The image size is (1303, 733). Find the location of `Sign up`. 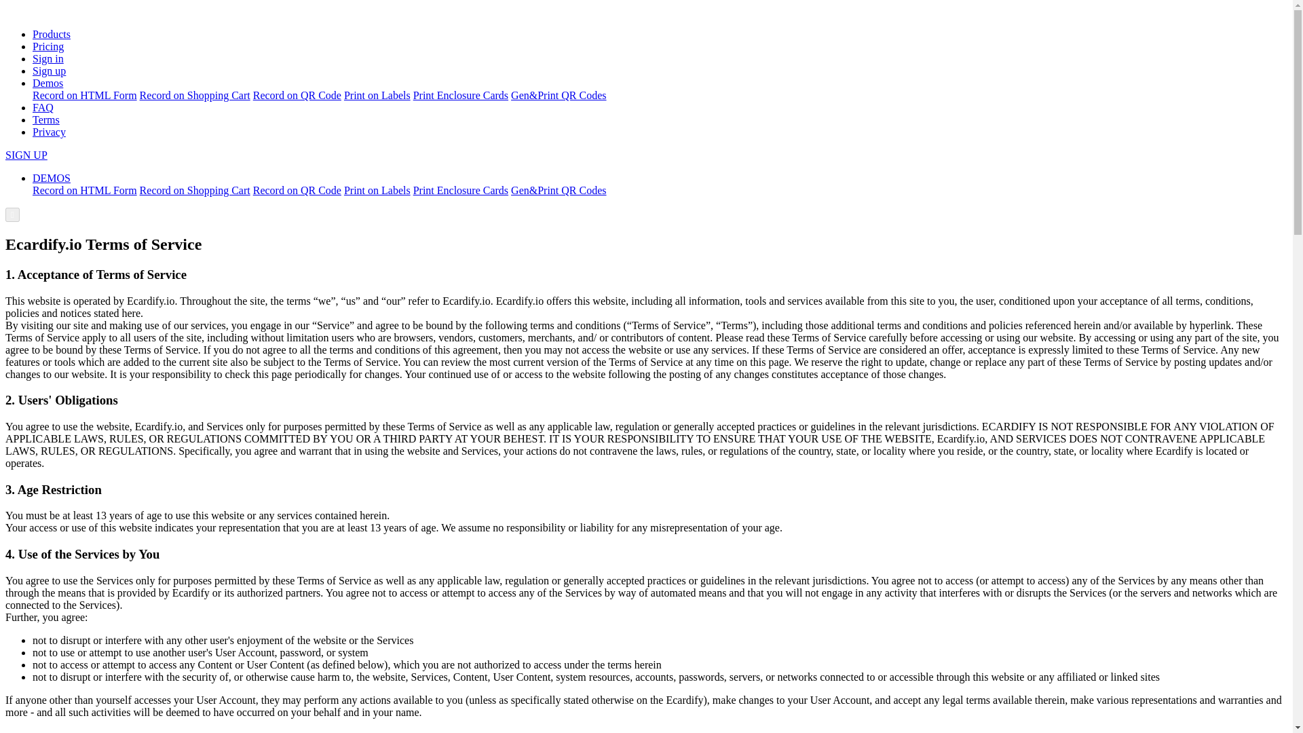

Sign up is located at coordinates (49, 71).